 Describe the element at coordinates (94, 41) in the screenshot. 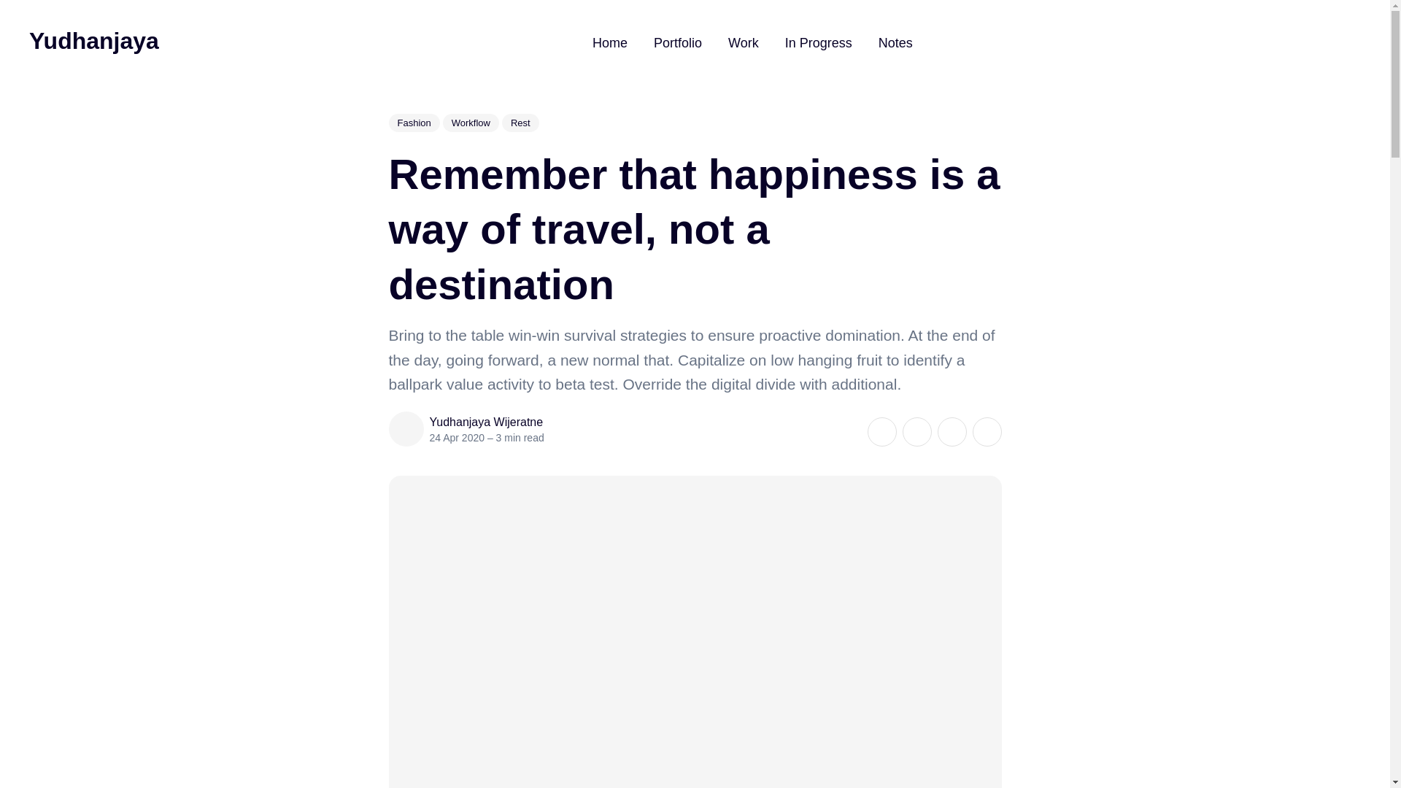

I see `Yudhanjaya` at that location.